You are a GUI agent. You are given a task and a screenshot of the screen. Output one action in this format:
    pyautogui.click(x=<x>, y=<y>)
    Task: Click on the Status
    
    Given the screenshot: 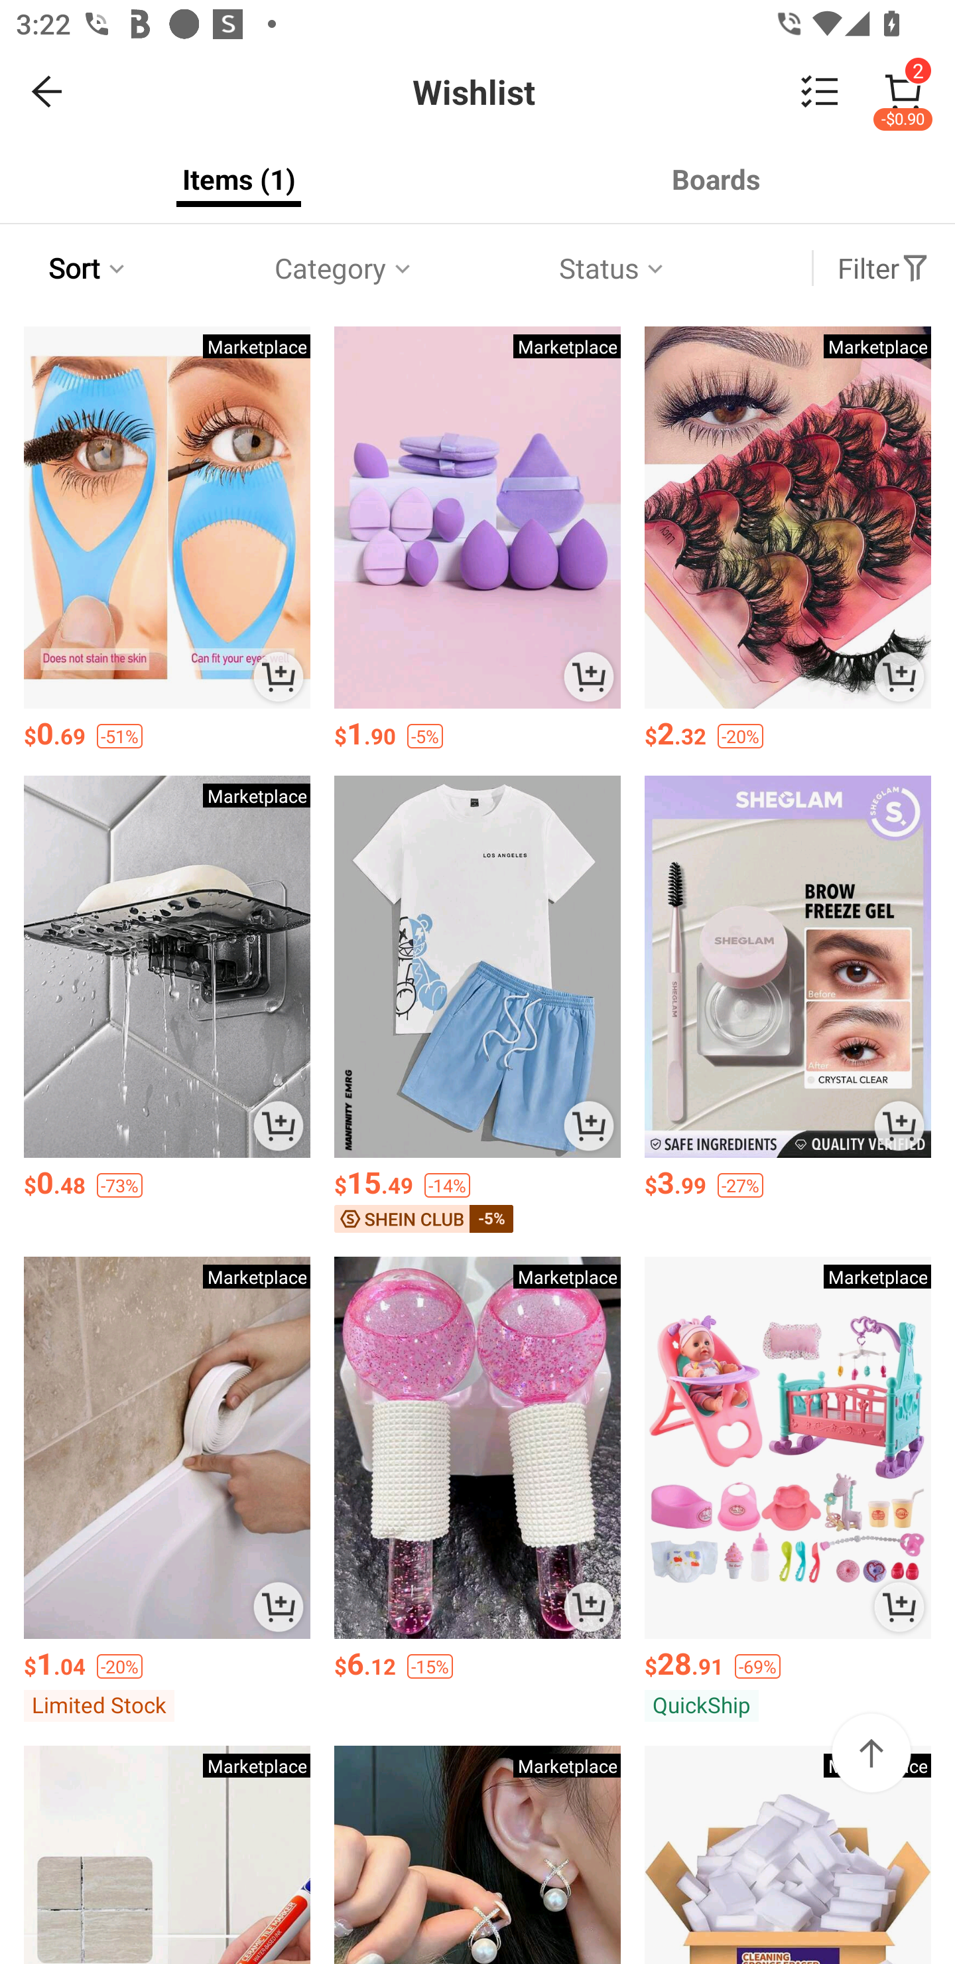 What is the action you would take?
    pyautogui.click(x=613, y=268)
    